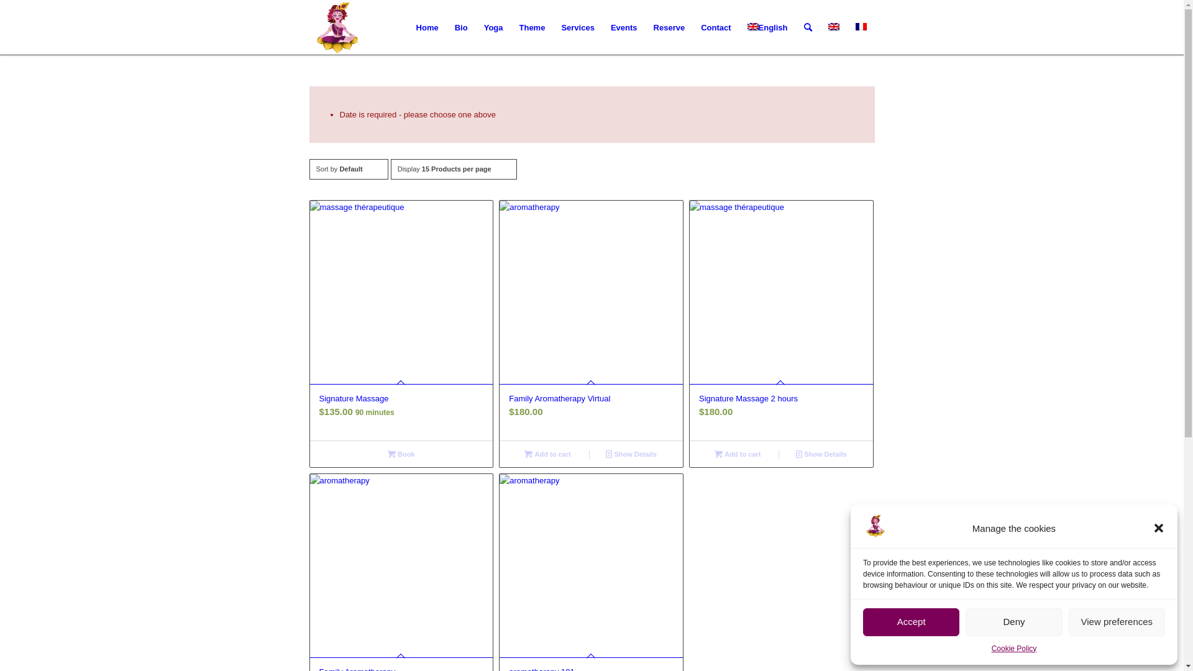  Describe the element at coordinates (716, 28) in the screenshot. I see `Contact` at that location.